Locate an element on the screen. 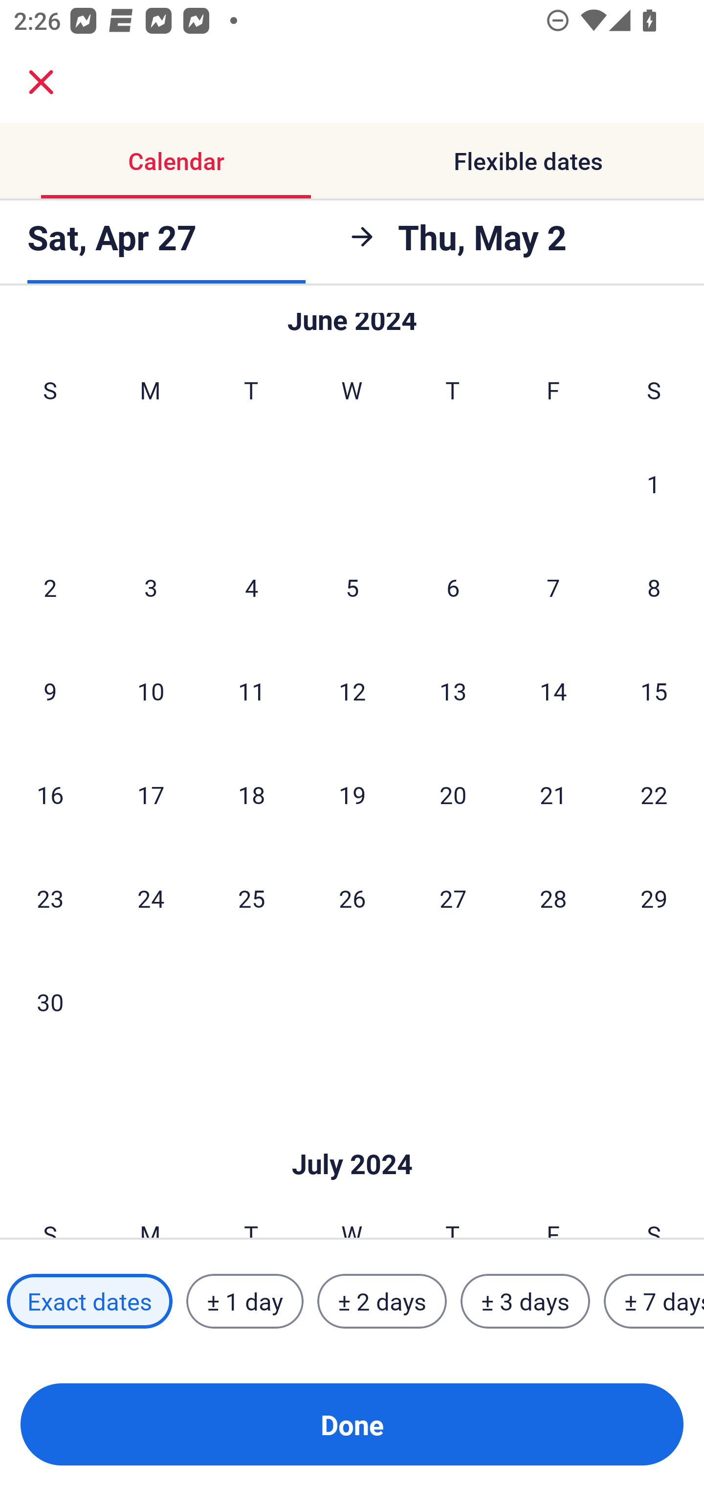 This screenshot has width=704, height=1486. 14 Friday, June 14, 2024 is located at coordinates (553, 691).